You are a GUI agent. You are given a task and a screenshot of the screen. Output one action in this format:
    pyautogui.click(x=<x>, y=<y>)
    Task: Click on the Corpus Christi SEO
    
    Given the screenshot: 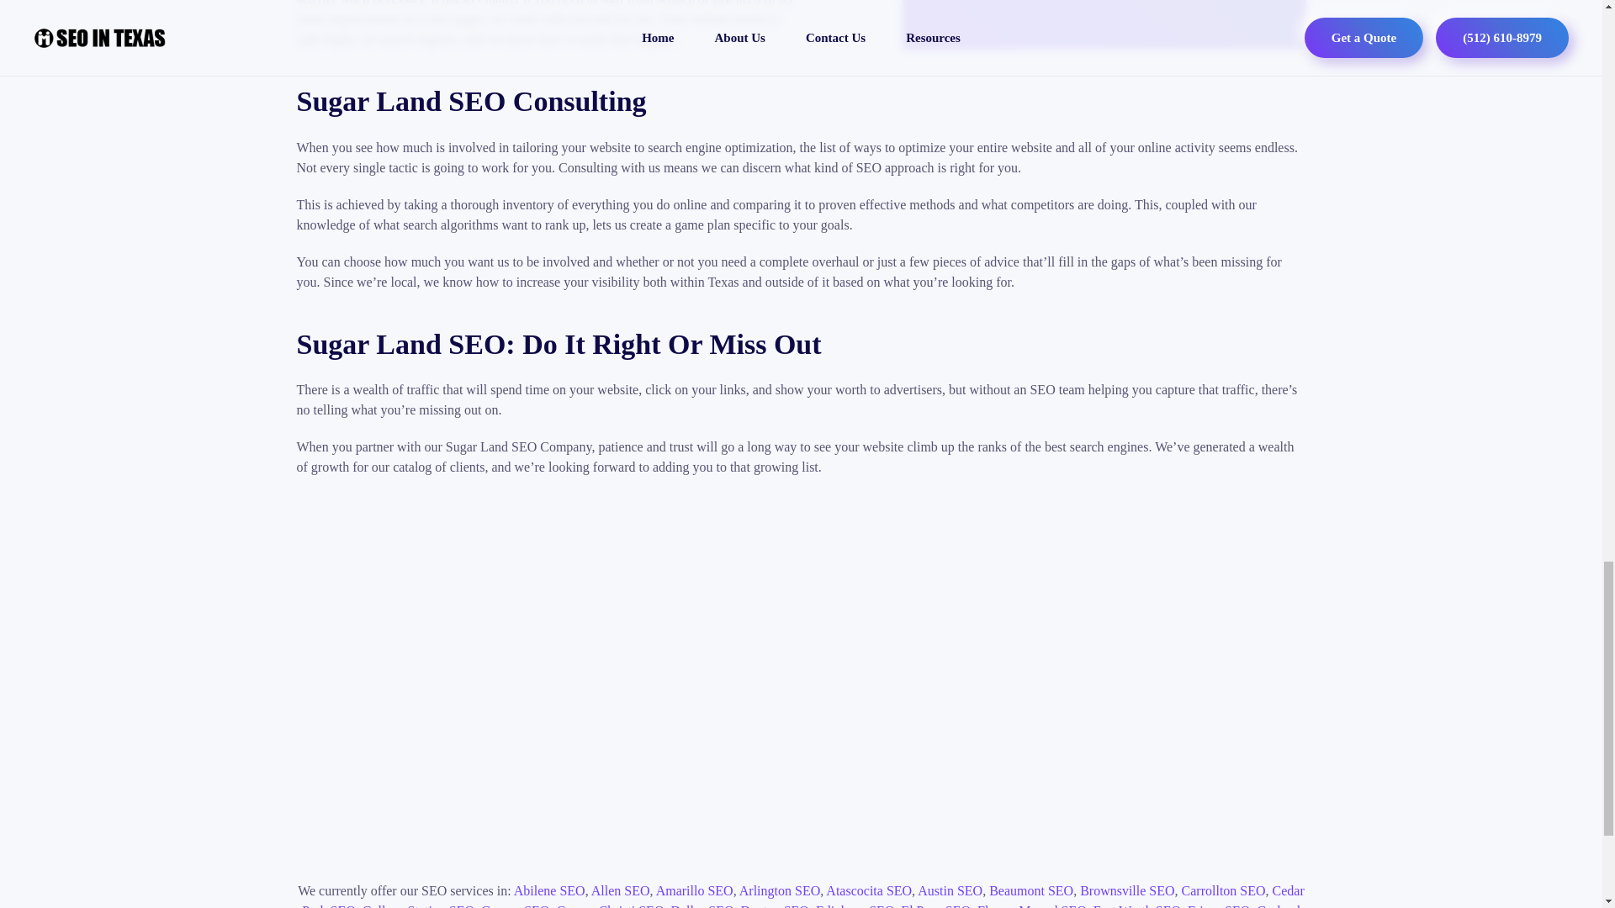 What is the action you would take?
    pyautogui.click(x=609, y=905)
    